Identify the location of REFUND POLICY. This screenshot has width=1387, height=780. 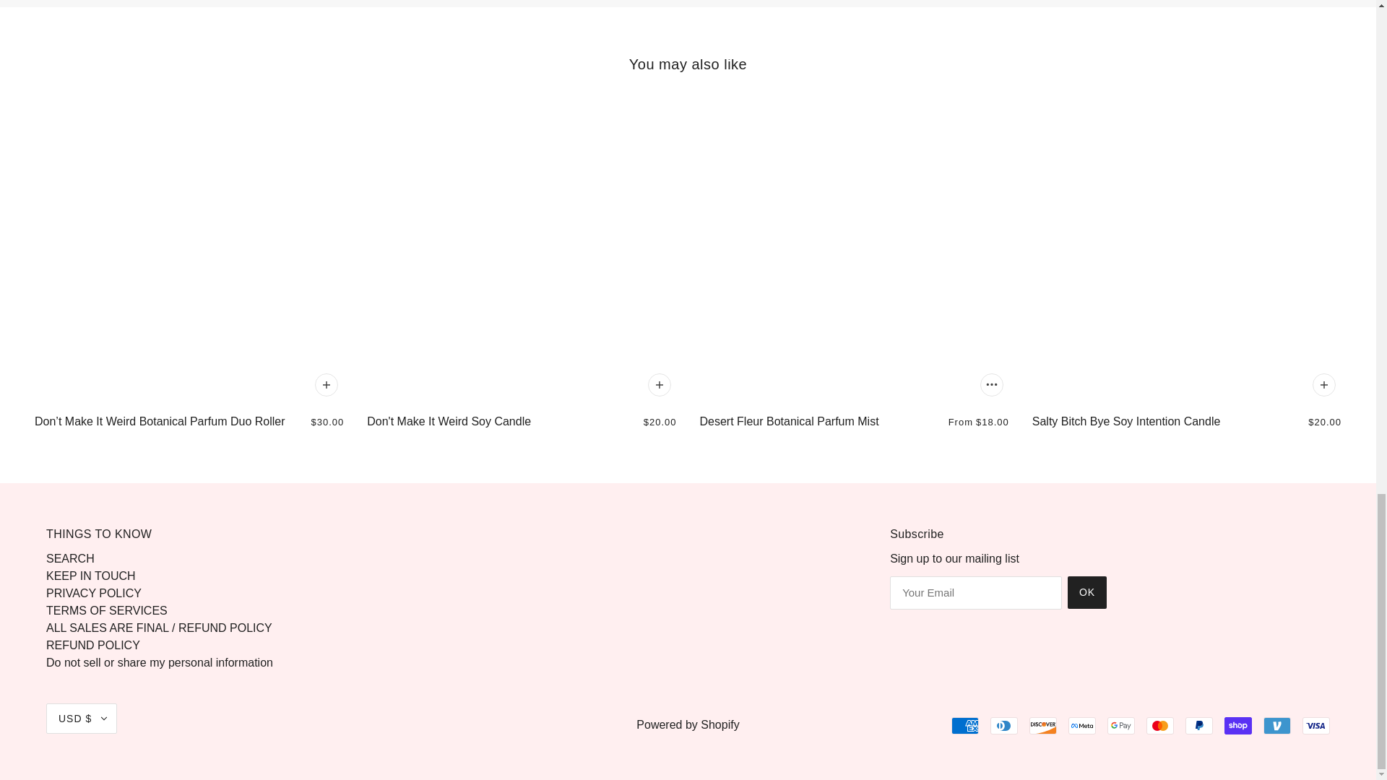
(92, 644).